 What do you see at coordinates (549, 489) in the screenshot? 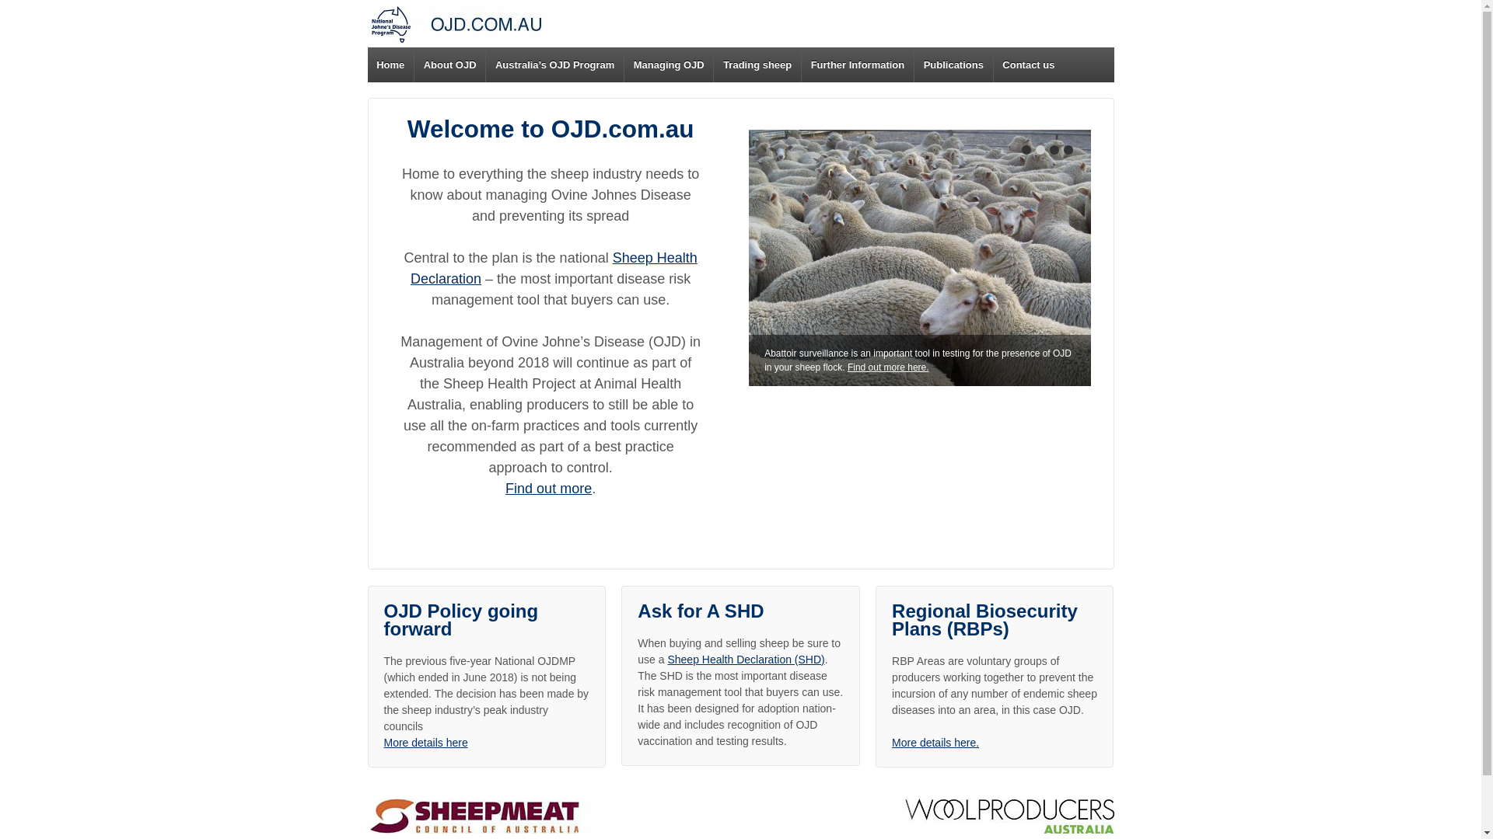
I see `Find out more` at bounding box center [549, 489].